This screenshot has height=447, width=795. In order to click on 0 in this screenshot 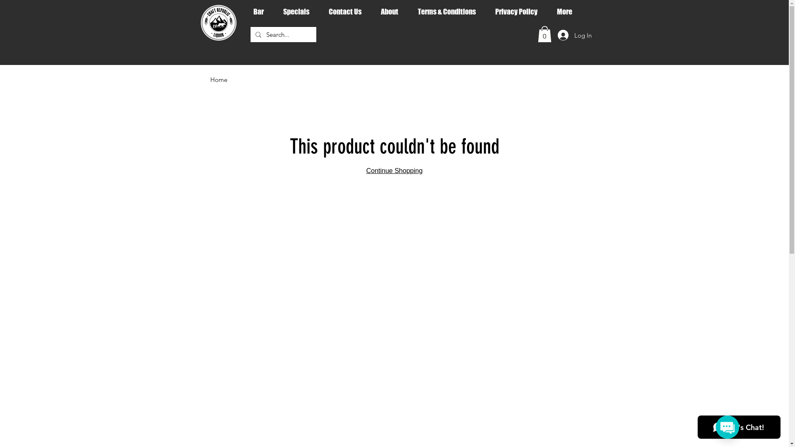, I will do `click(544, 34)`.